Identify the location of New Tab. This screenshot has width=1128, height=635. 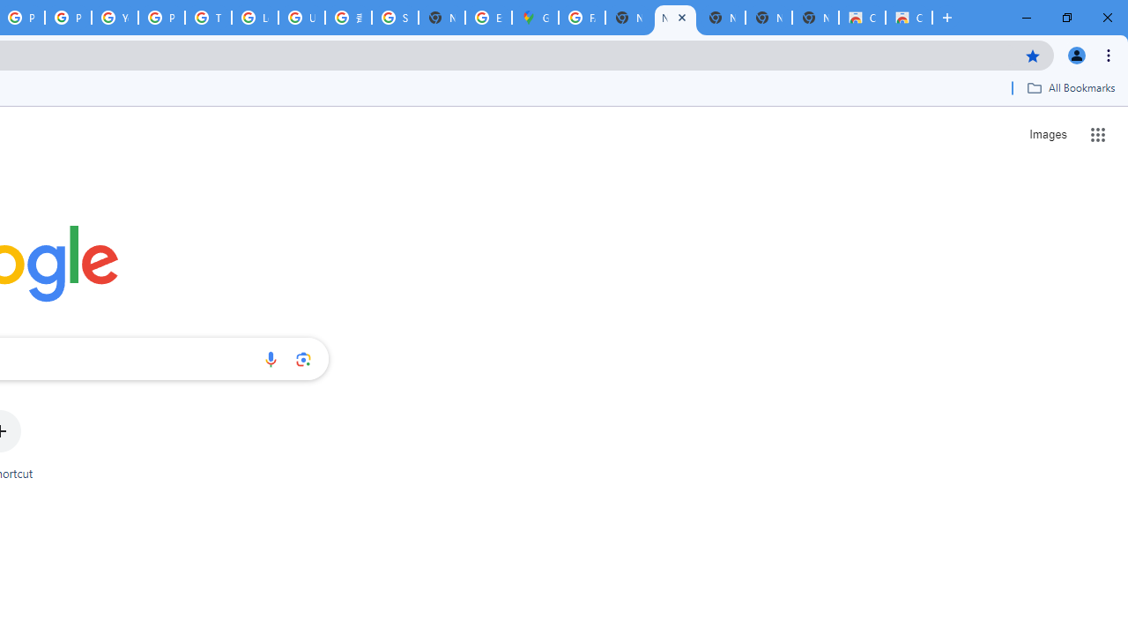
(815, 18).